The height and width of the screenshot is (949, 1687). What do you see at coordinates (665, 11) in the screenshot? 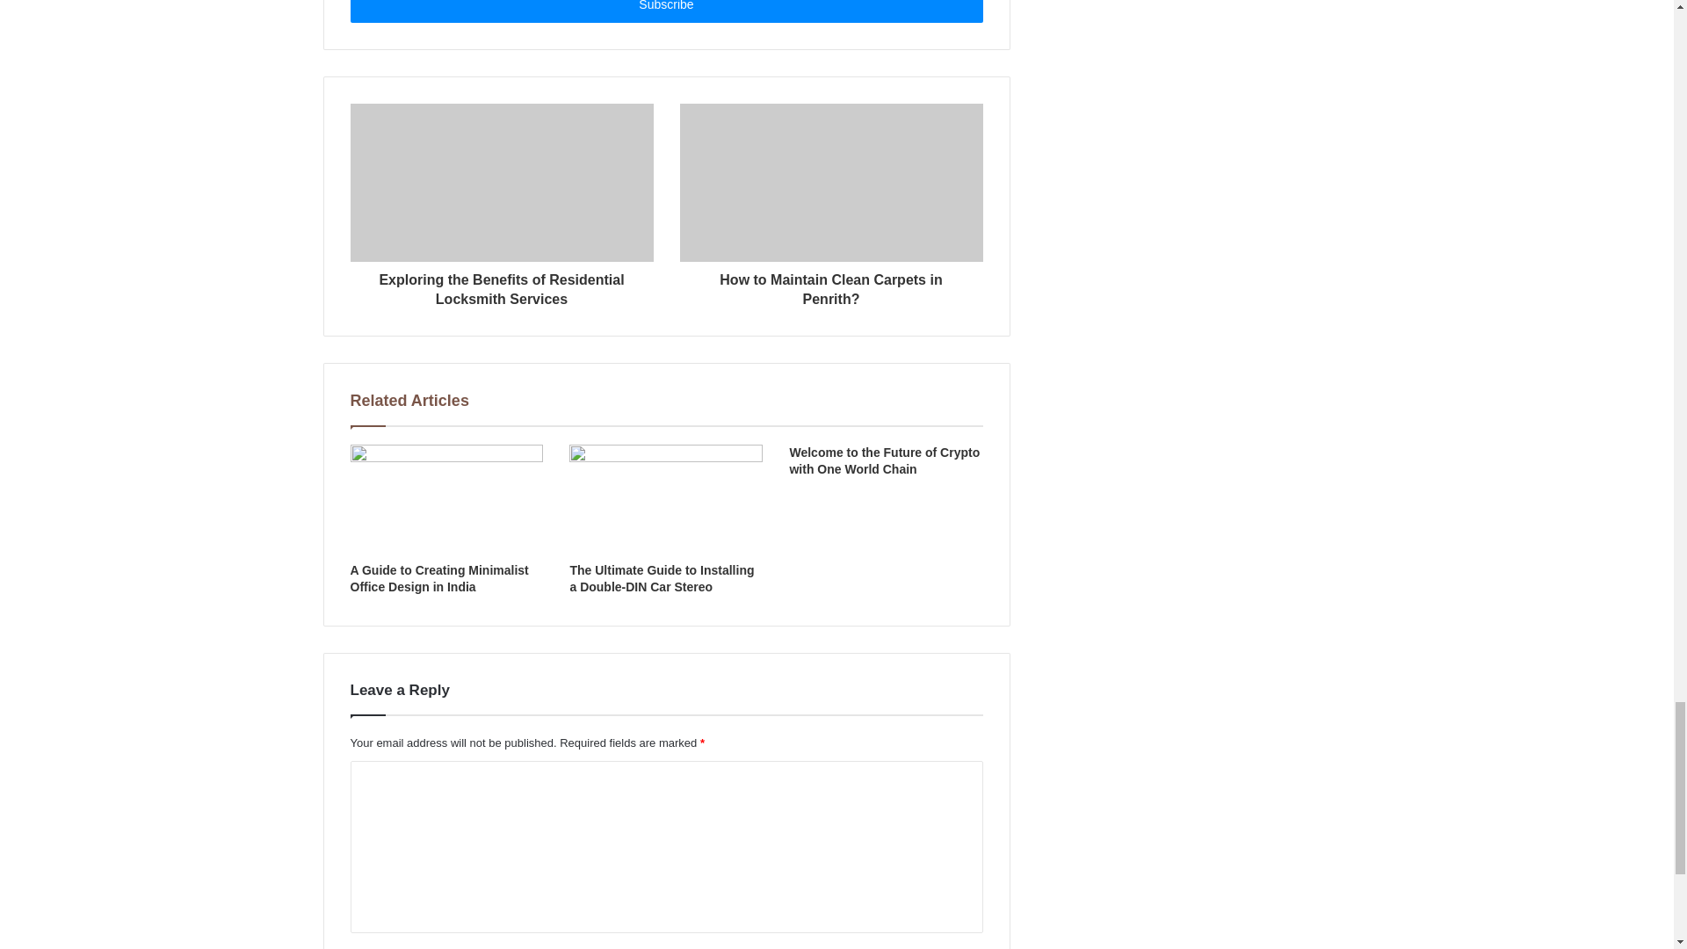
I see `Subscribe` at bounding box center [665, 11].